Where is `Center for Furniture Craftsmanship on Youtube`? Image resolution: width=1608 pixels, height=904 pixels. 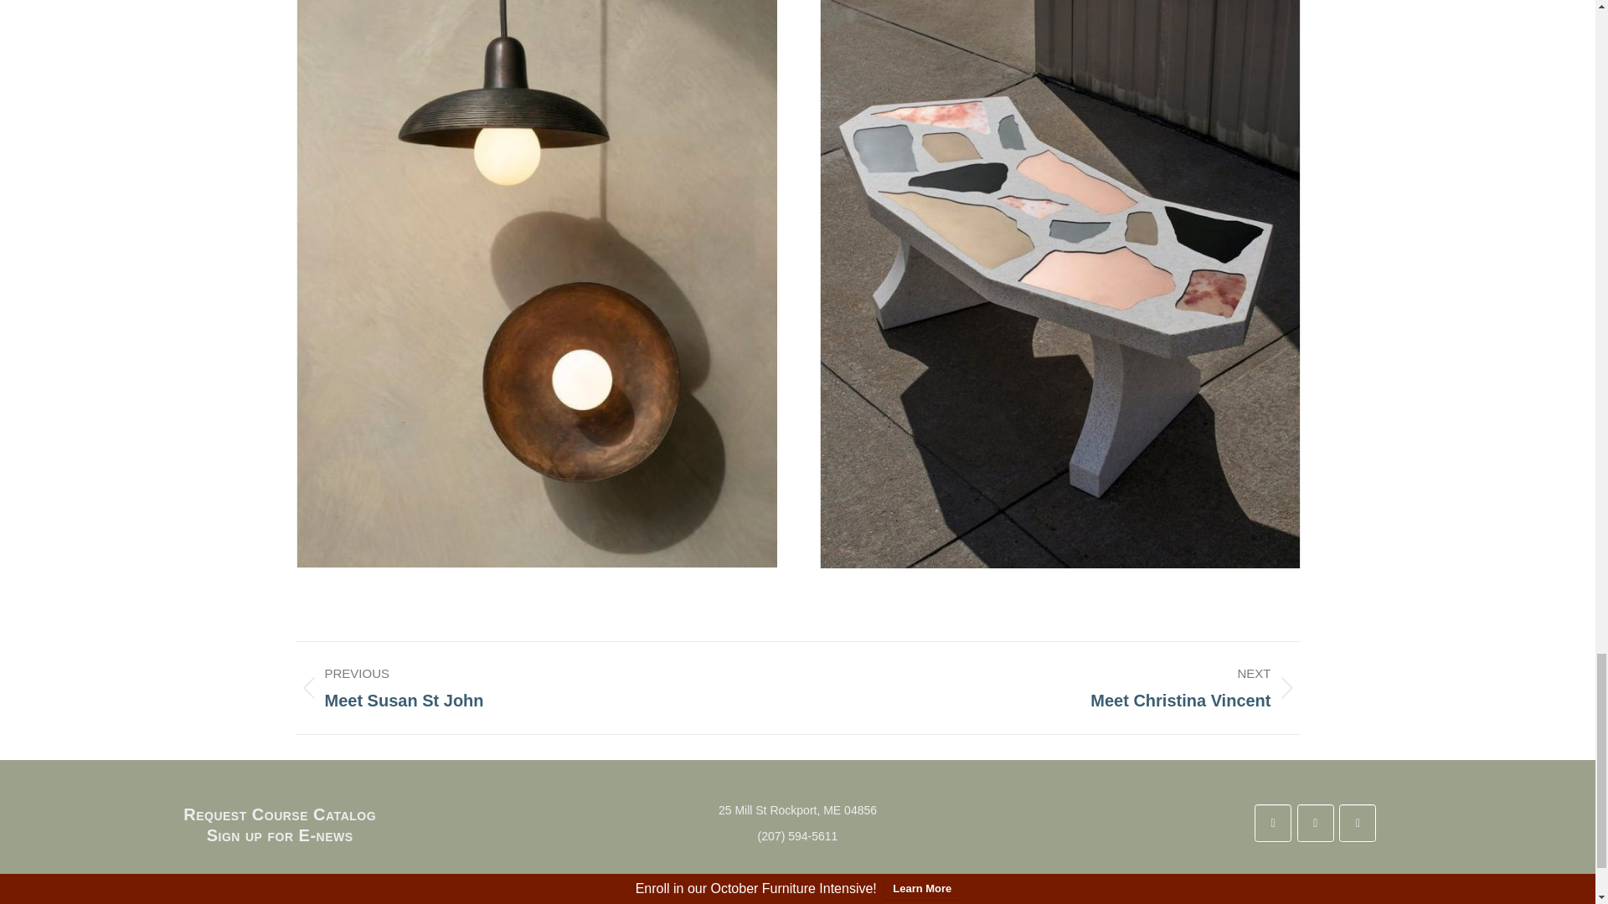
Center for Furniture Craftsmanship on Youtube is located at coordinates (1358, 823).